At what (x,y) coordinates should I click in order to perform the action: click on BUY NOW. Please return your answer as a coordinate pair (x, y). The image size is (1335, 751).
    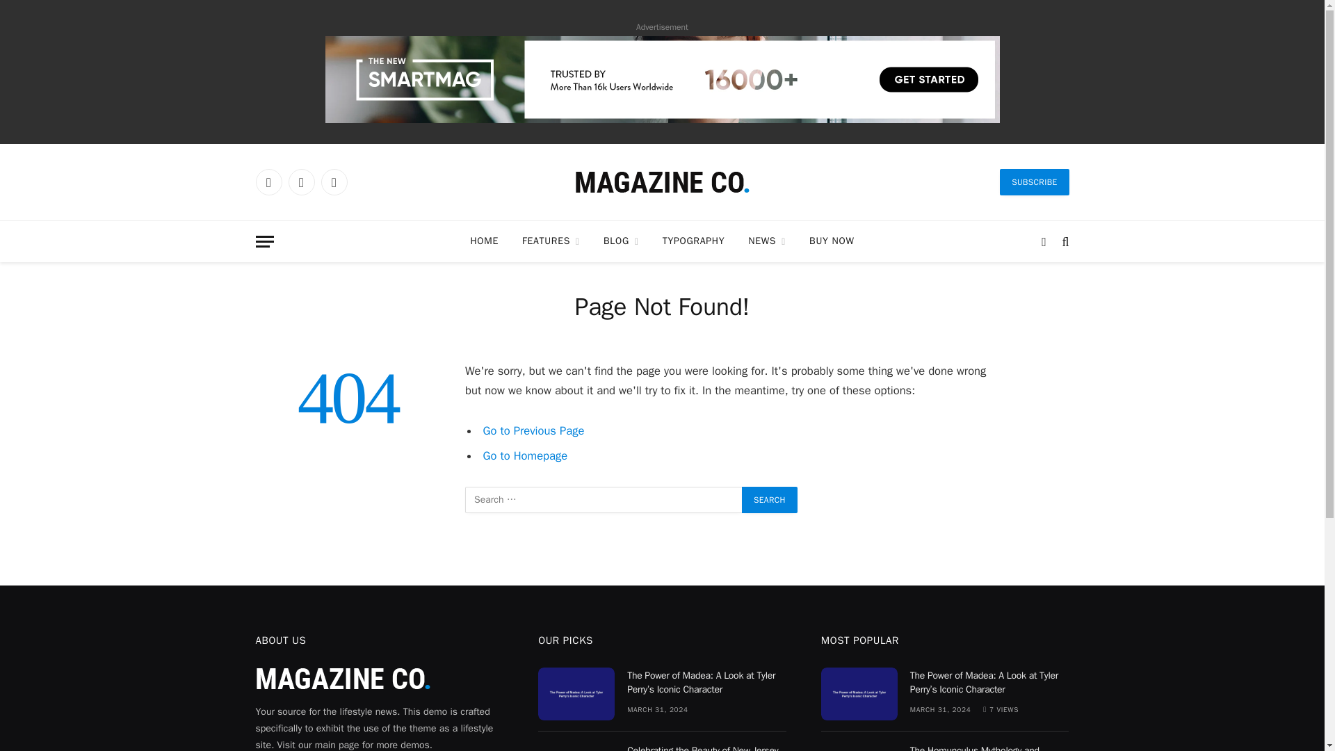
    Looking at the image, I should click on (831, 241).